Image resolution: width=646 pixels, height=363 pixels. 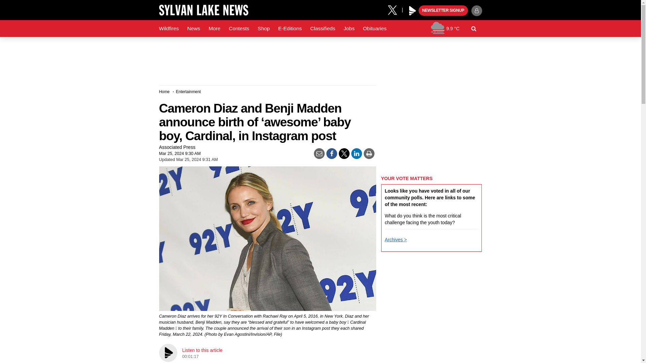 What do you see at coordinates (443, 11) in the screenshot?
I see `NEWSLETTER SIGNUP` at bounding box center [443, 11].